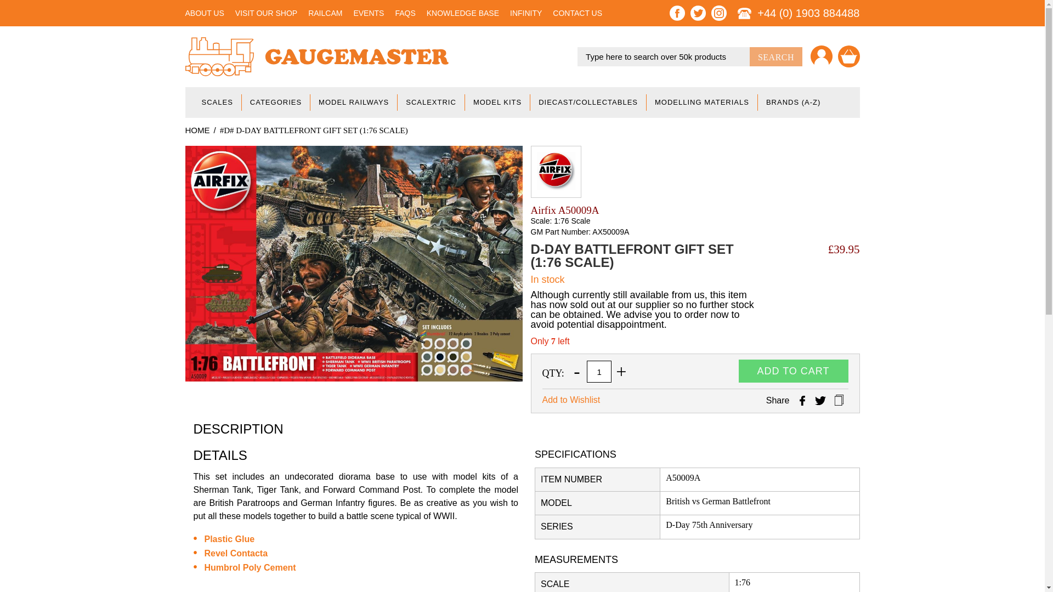  I want to click on VISIT OUR SHOP, so click(265, 13).